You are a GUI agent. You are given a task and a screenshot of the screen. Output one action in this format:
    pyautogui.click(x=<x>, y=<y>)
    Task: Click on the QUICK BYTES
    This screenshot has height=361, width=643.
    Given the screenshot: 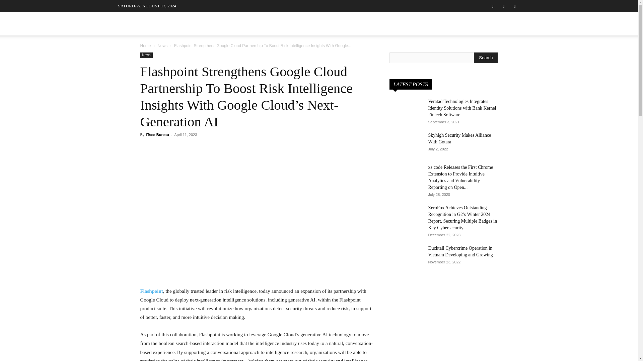 What is the action you would take?
    pyautogui.click(x=388, y=23)
    